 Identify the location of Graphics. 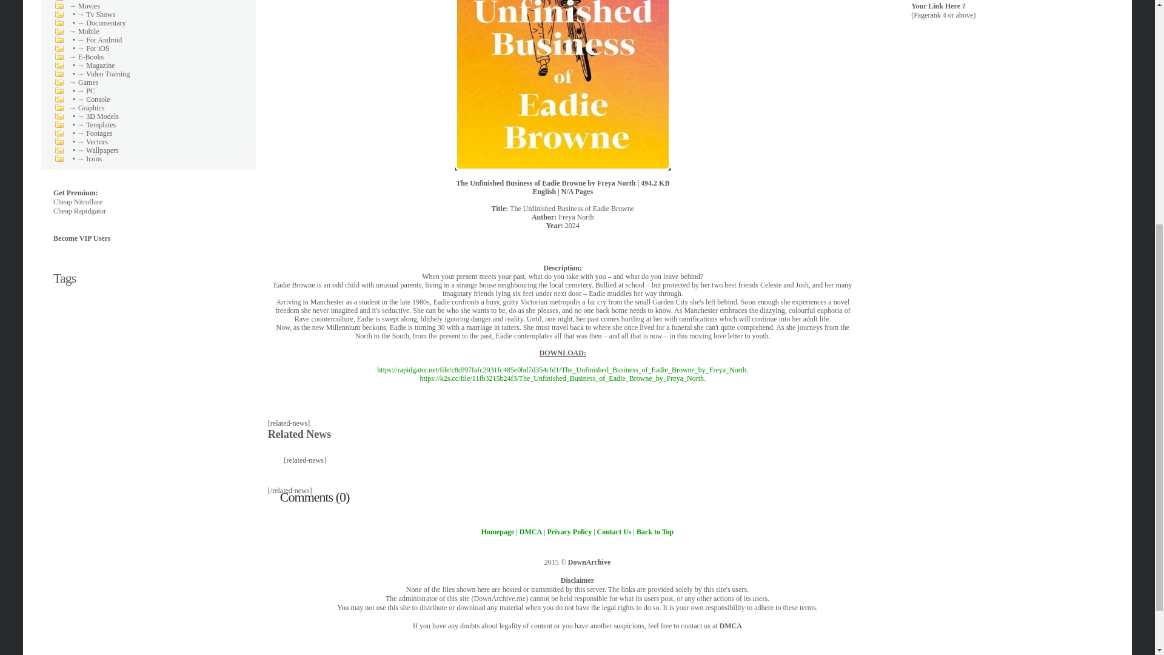
(91, 107).